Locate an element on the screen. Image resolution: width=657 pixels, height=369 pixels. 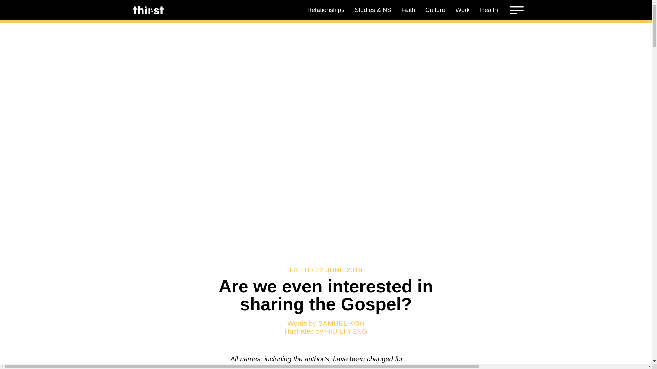
Faith is located at coordinates (408, 10).